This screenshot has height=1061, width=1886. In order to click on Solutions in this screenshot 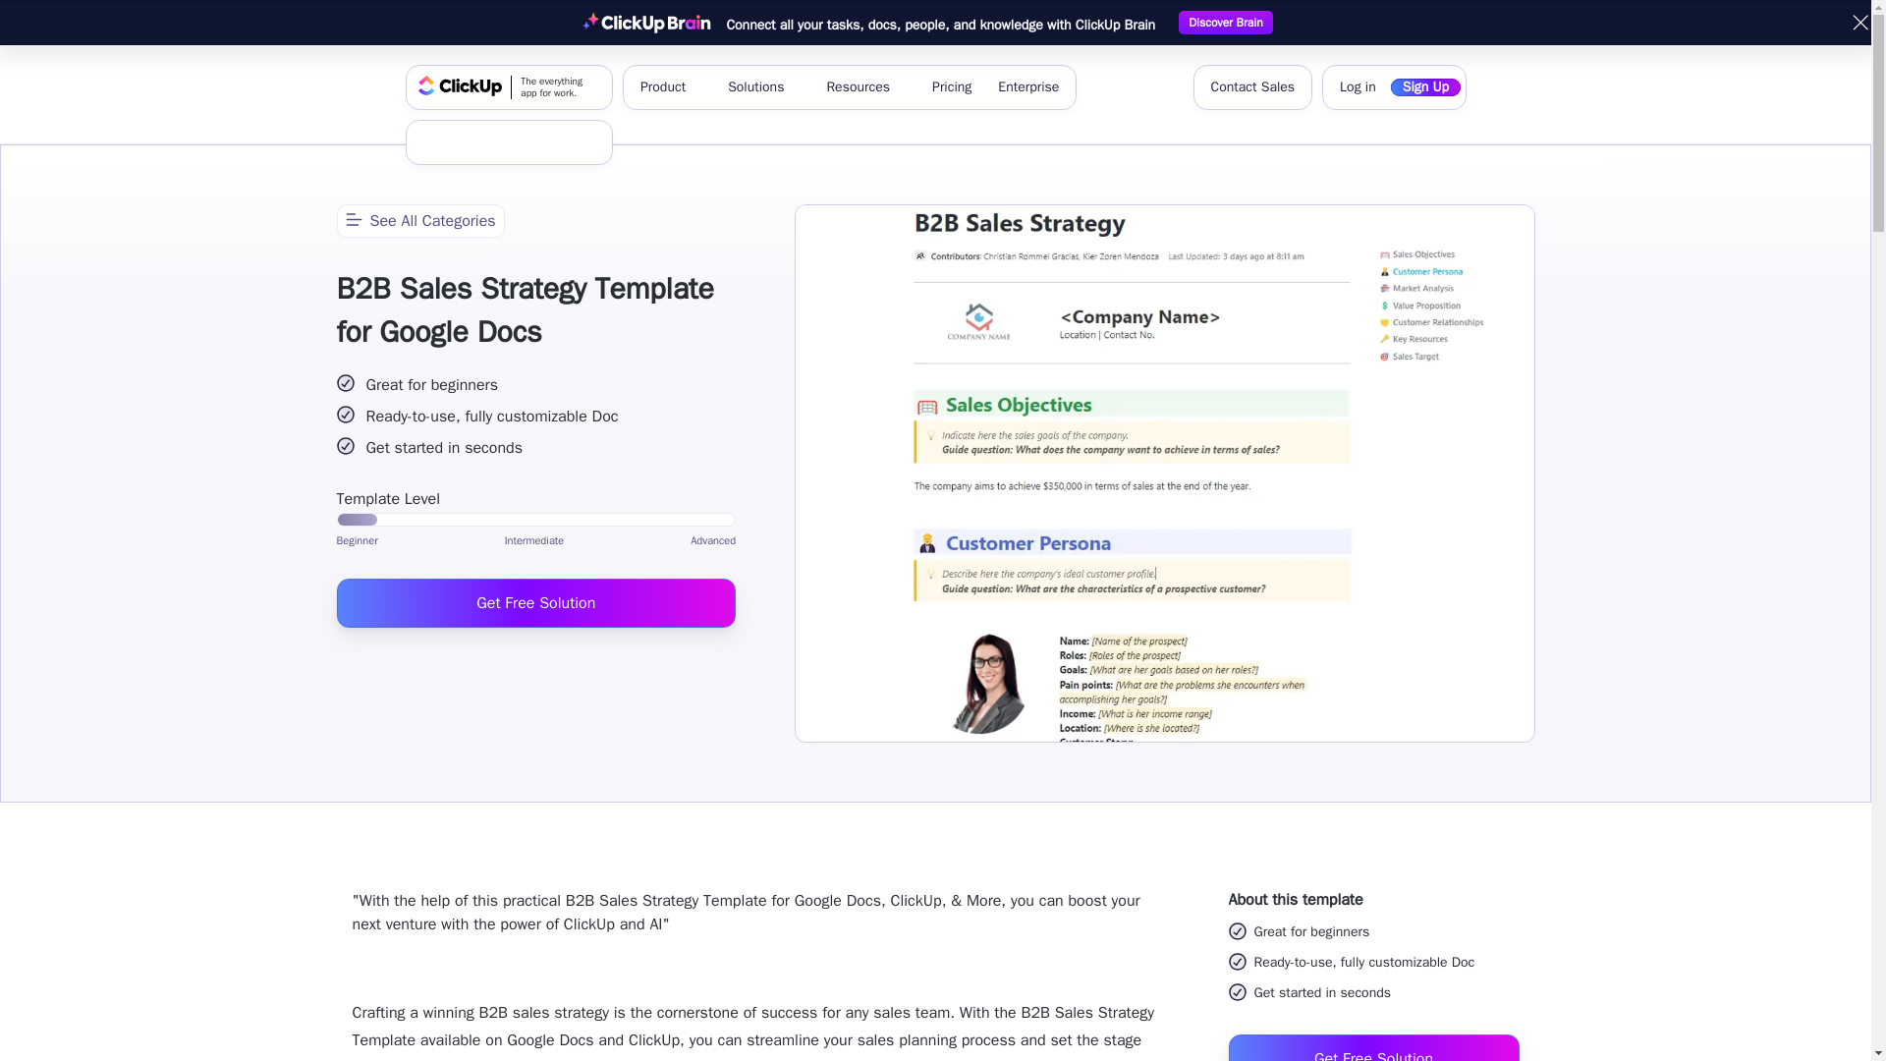, I will do `click(763, 86)`.